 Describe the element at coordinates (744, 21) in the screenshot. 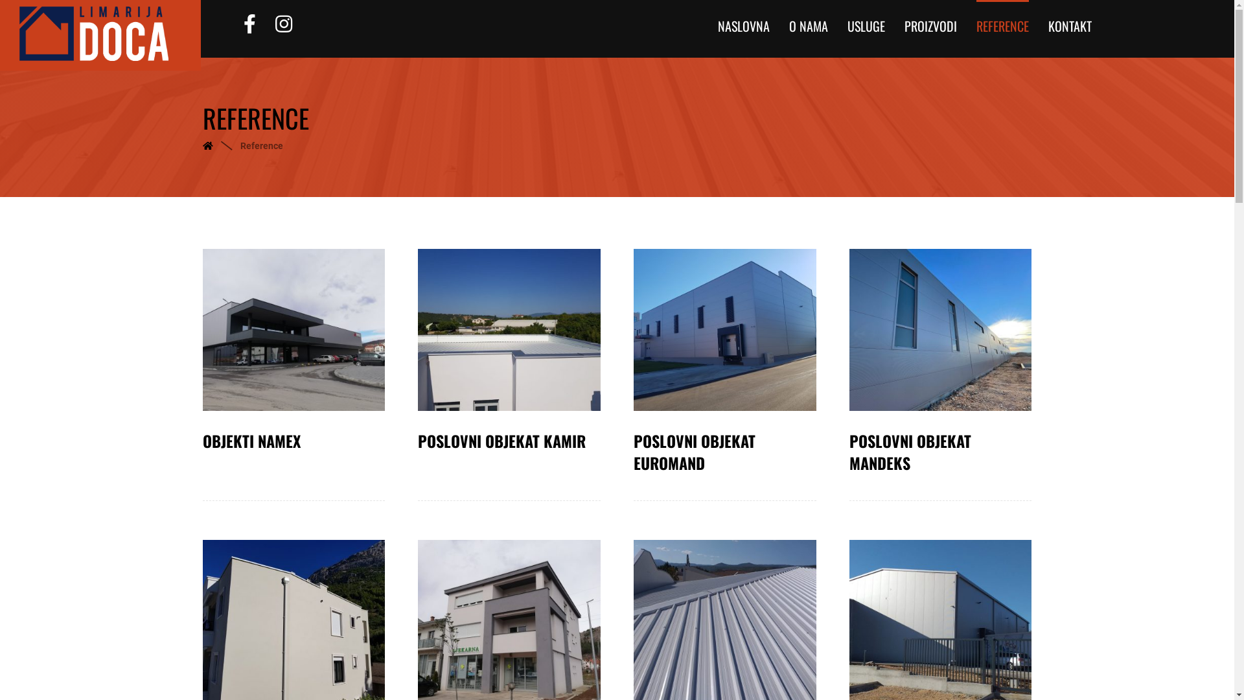

I see `NASLOVNA` at that location.